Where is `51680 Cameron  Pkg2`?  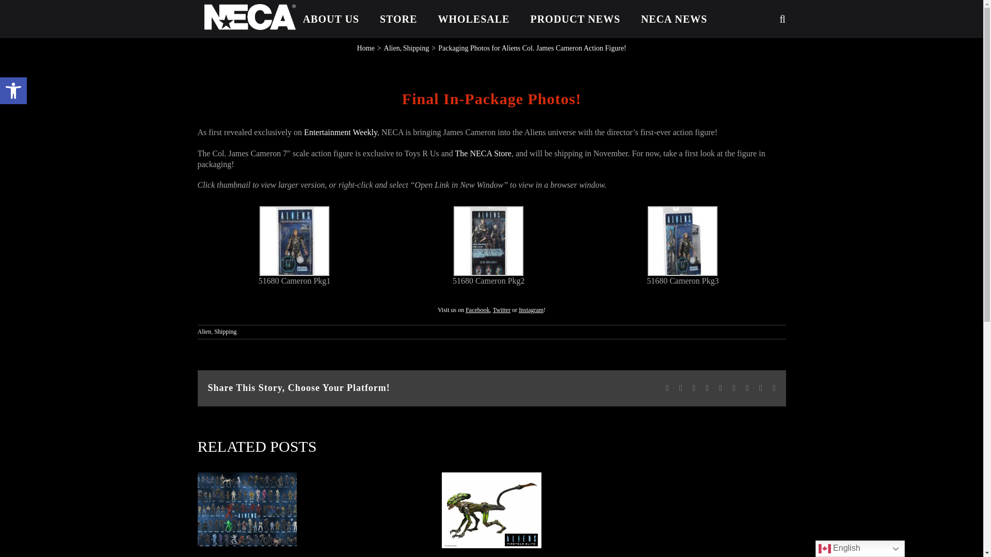
51680 Cameron  Pkg2 is located at coordinates (488, 210).